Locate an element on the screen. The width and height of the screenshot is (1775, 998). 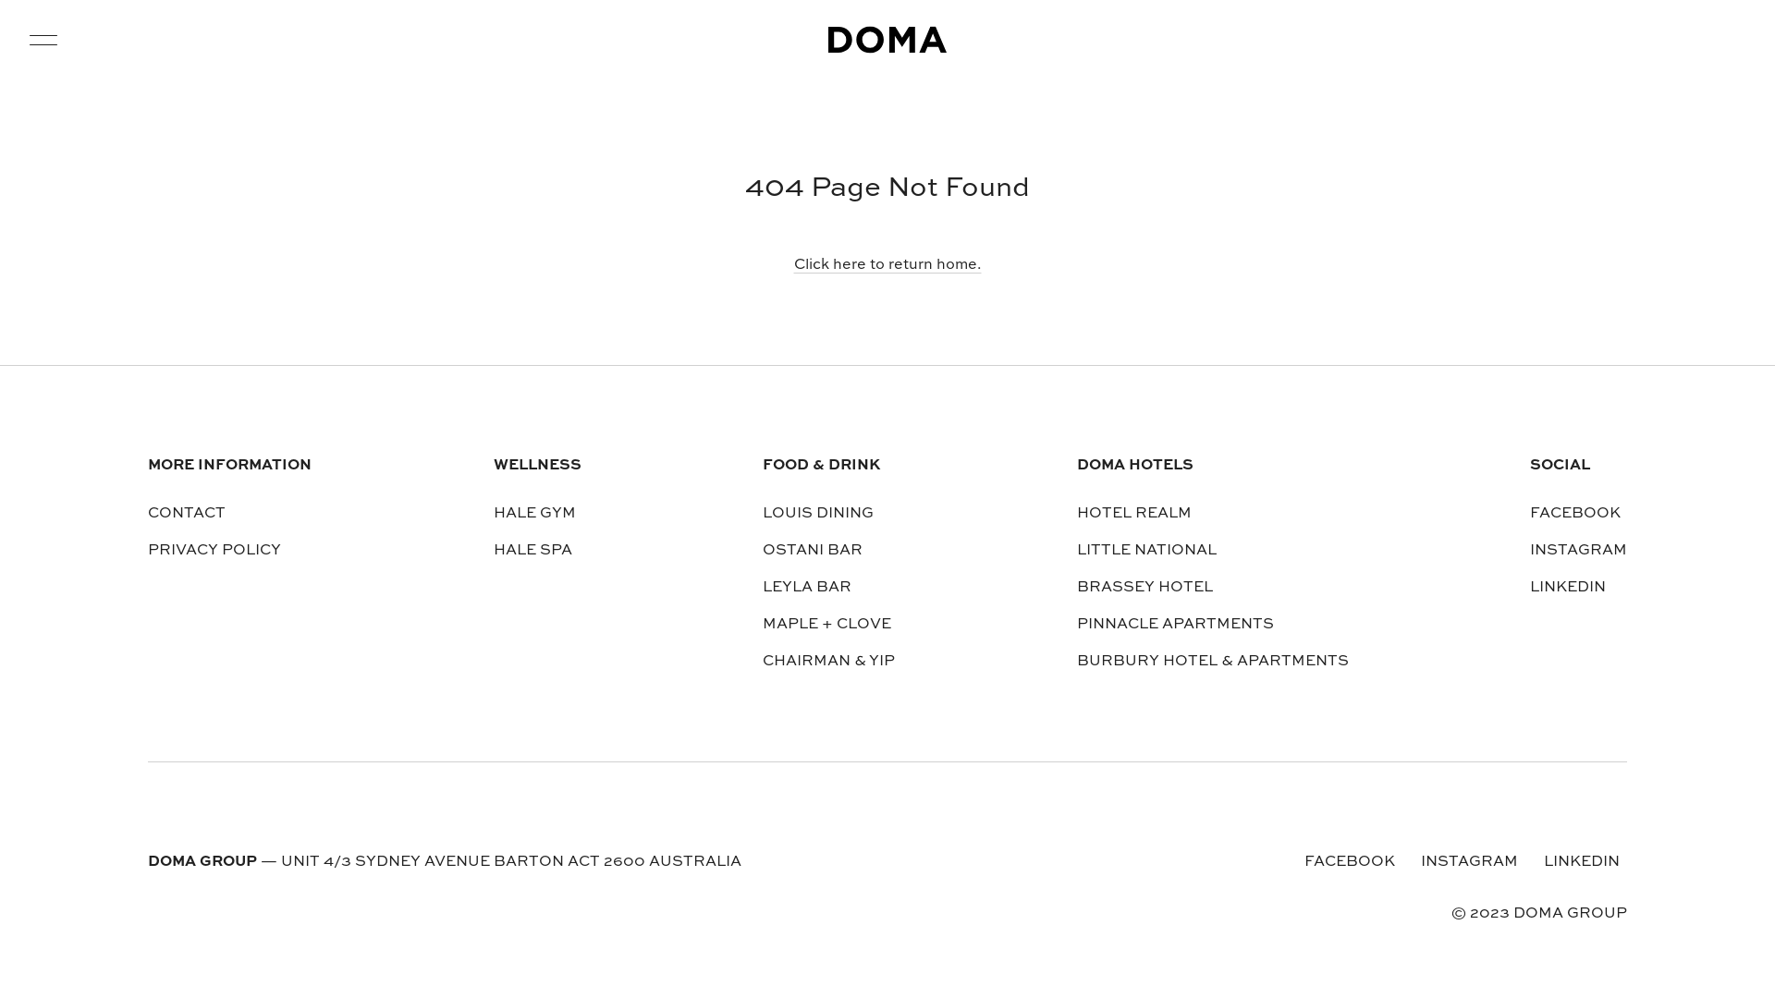
DOMA HOTELS is located at coordinates (1212, 471).